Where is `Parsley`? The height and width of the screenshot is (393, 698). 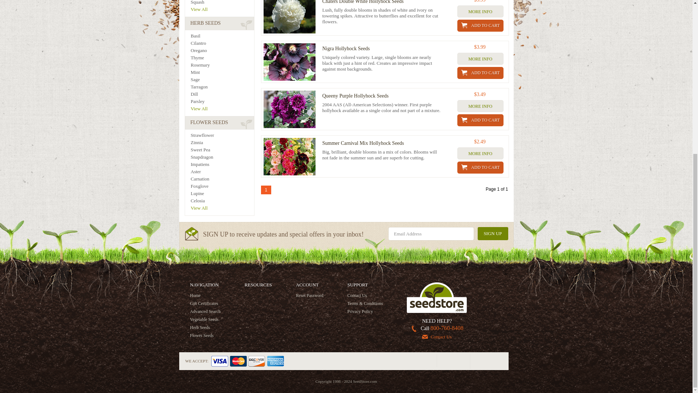
Parsley is located at coordinates (222, 101).